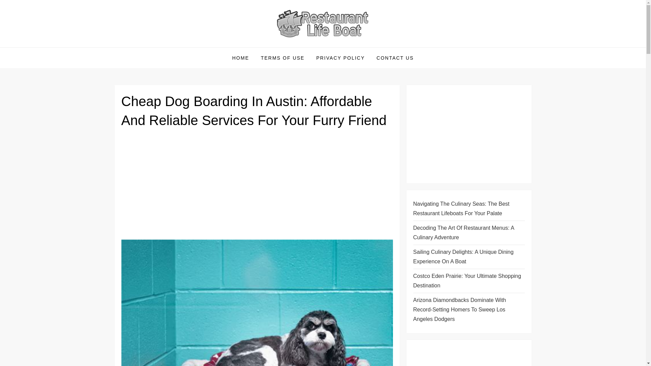 This screenshot has height=366, width=651. I want to click on PRIVACY POLICY, so click(340, 58).